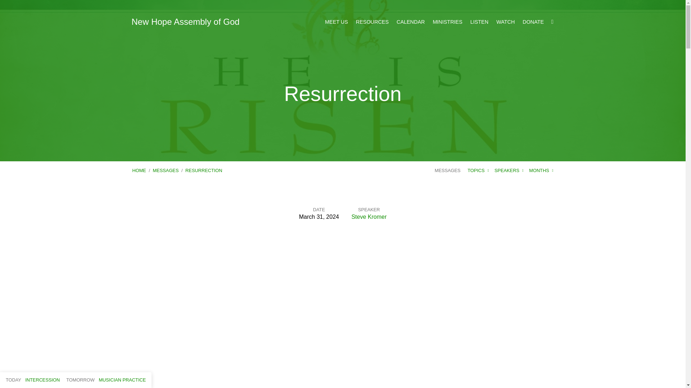  I want to click on WATCH, so click(505, 22).